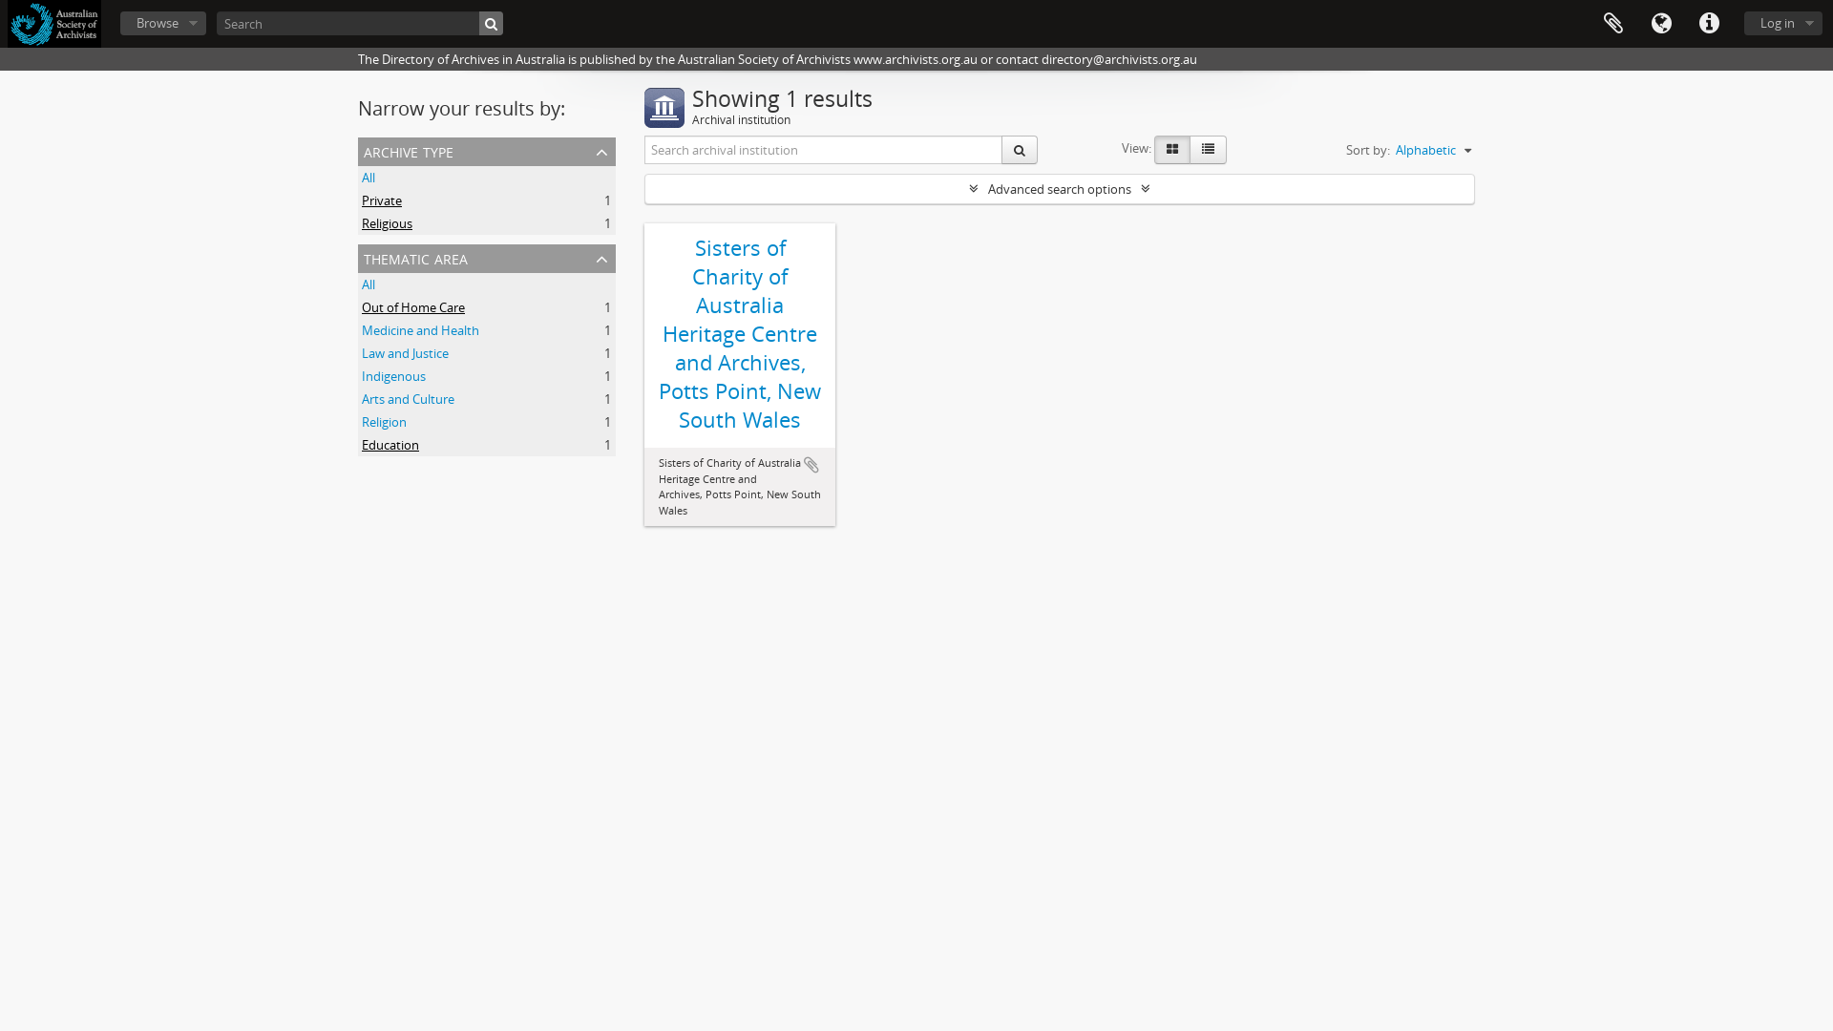 The width and height of the screenshot is (1833, 1031). I want to click on archive type, so click(487, 152).